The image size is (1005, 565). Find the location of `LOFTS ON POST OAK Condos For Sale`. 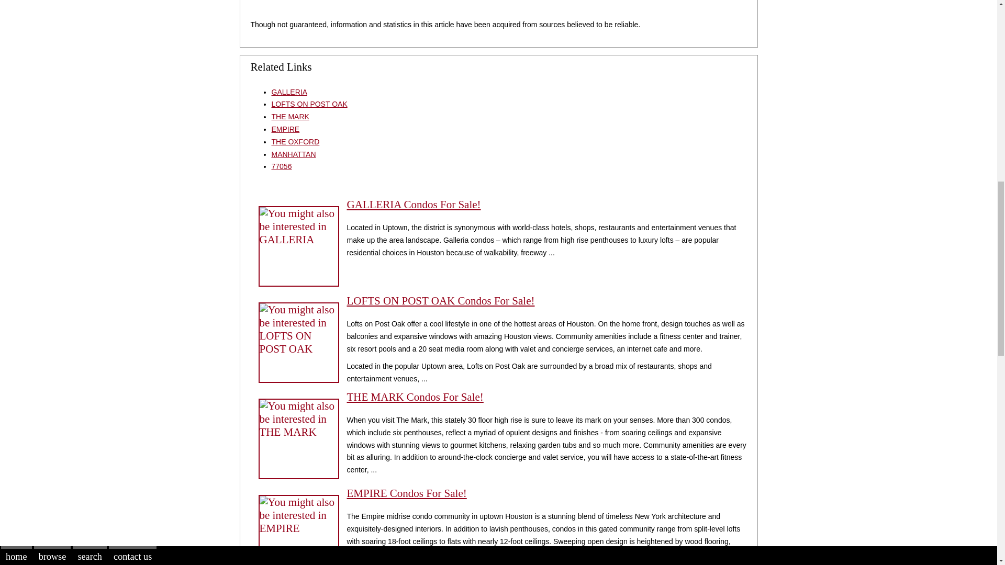

LOFTS ON POST OAK Condos For Sale is located at coordinates (298, 342).